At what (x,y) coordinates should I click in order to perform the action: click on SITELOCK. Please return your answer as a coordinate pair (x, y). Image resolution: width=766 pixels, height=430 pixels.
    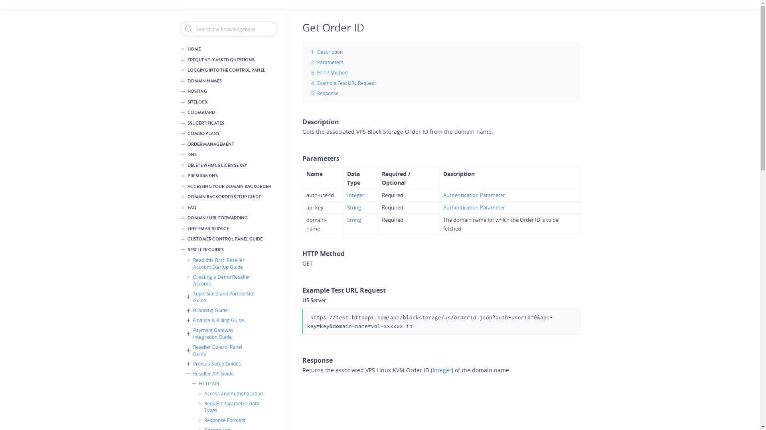
    Looking at the image, I should click on (228, 102).